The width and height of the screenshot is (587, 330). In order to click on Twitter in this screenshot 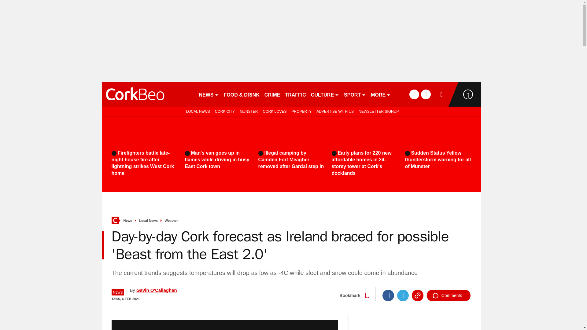, I will do `click(403, 295)`.